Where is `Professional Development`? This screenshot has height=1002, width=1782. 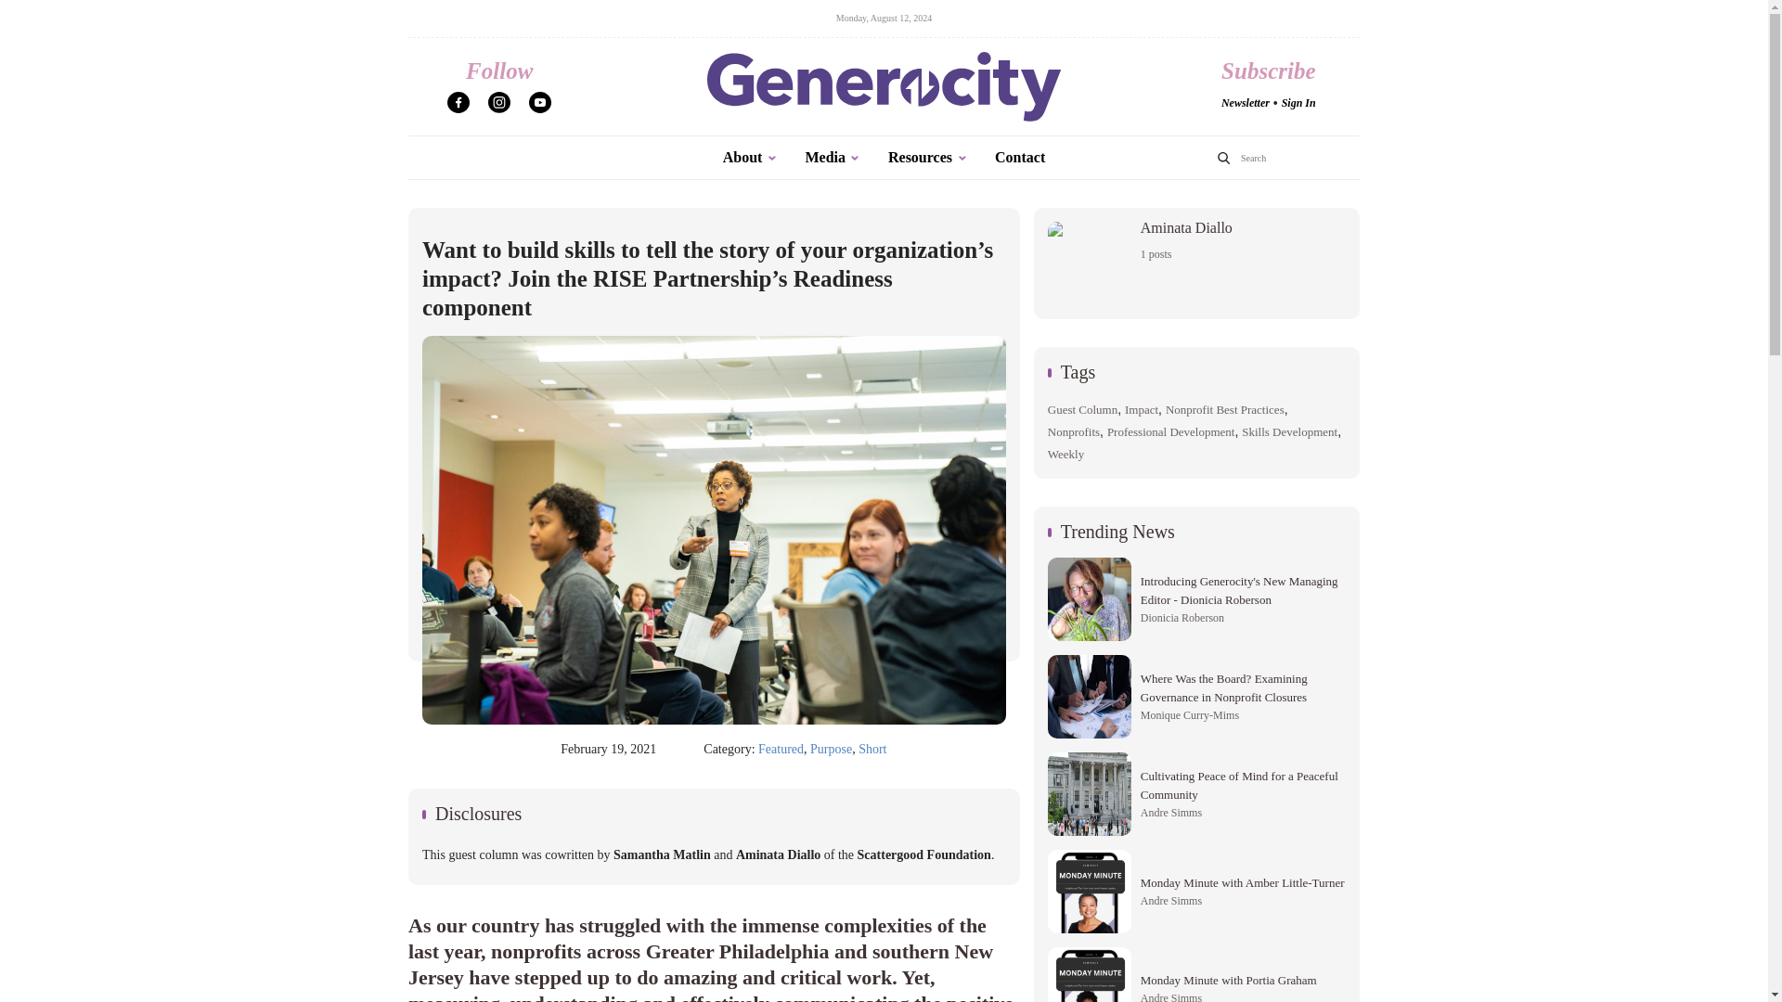 Professional Development is located at coordinates (1195, 263).